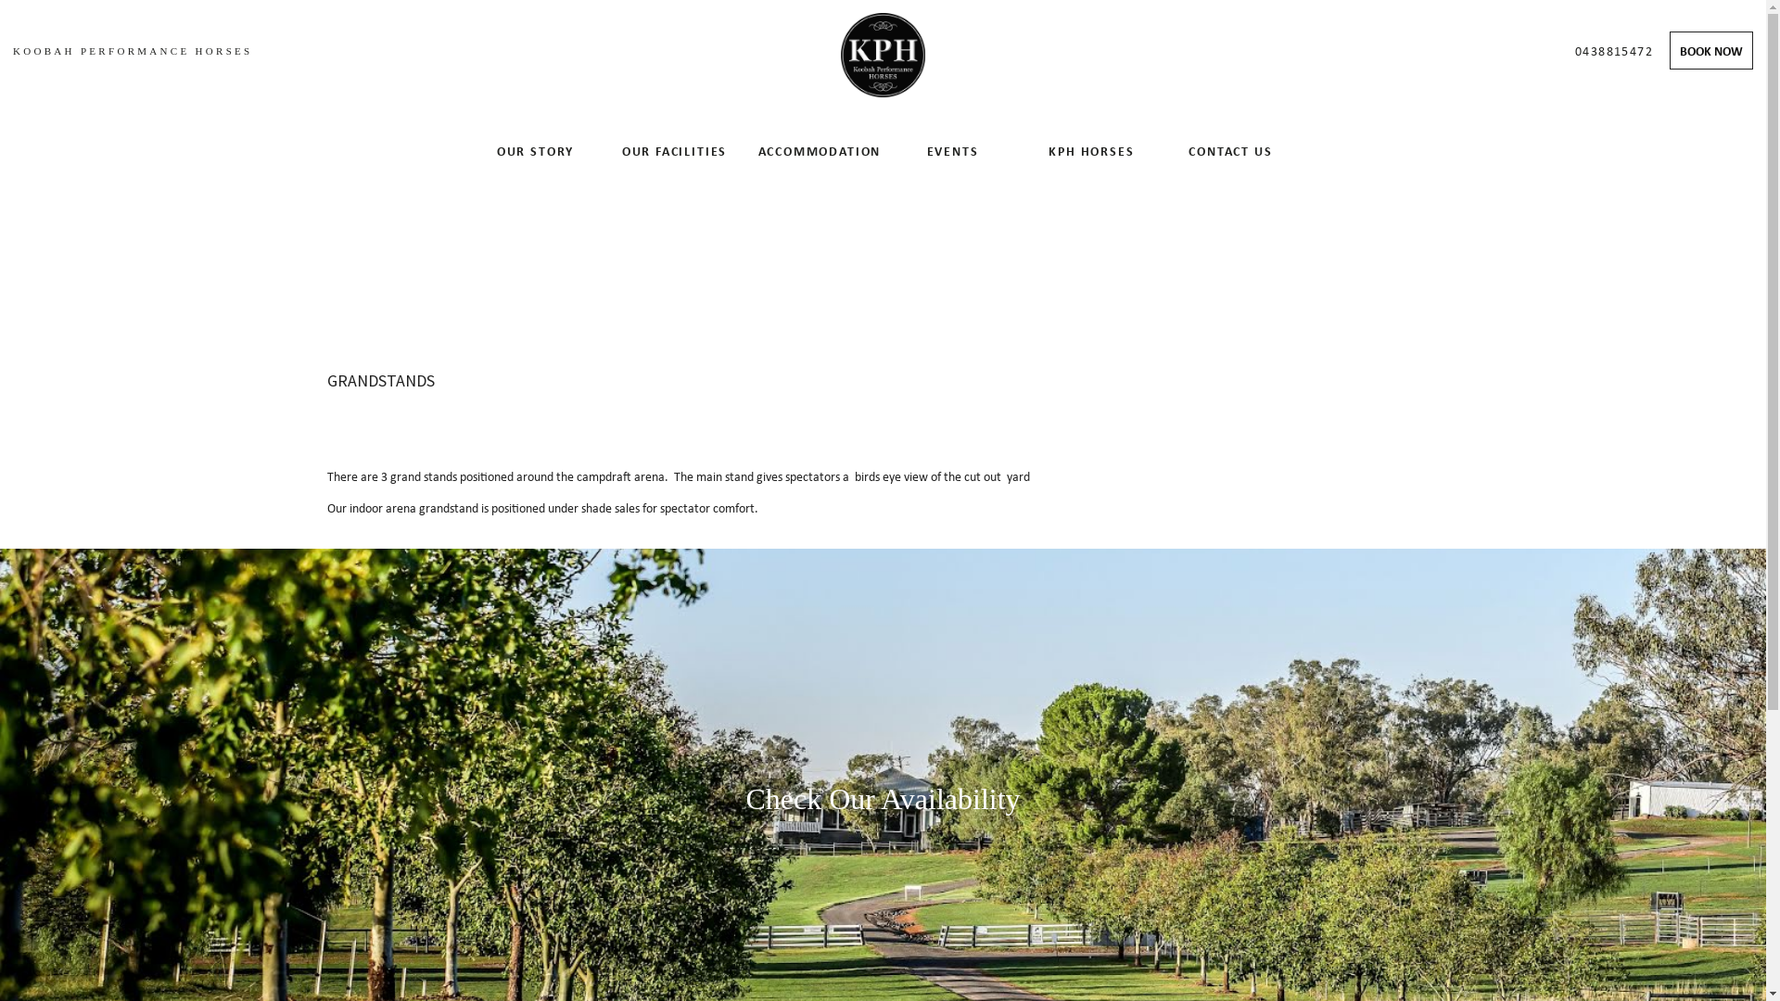  What do you see at coordinates (674, 151) in the screenshot?
I see `OUR FACILITIES` at bounding box center [674, 151].